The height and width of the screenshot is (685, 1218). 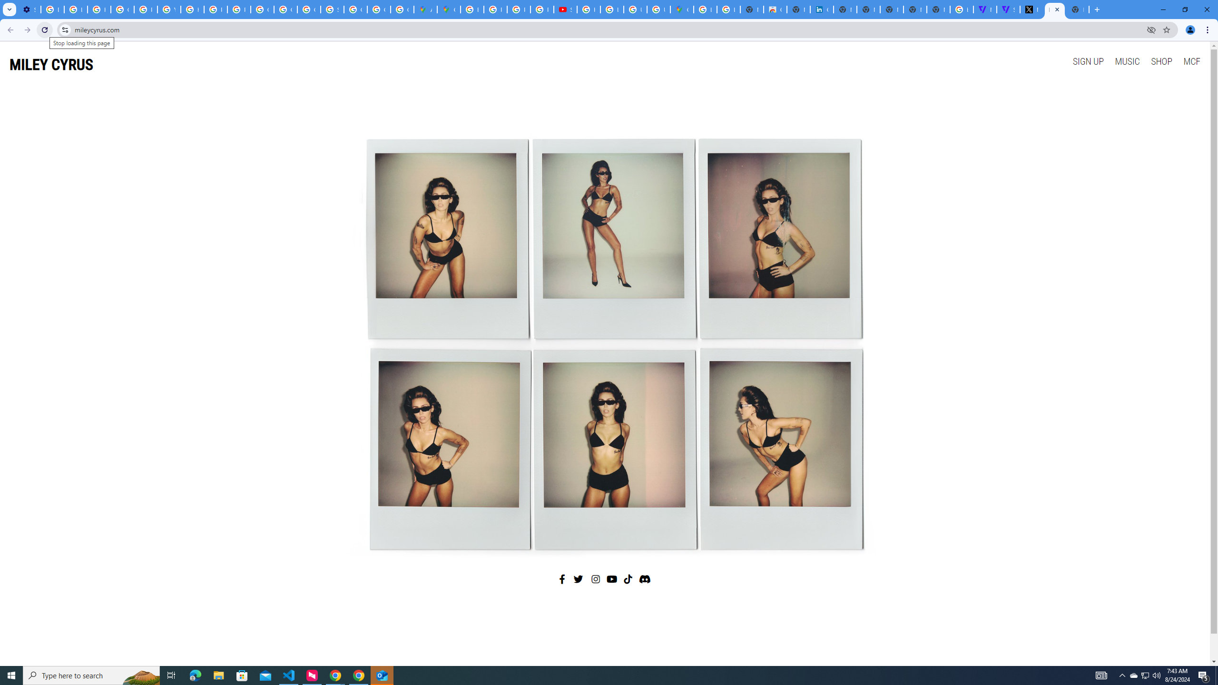 I want to click on How Chrome protects your passwords - Google Chrome Help, so click(x=588, y=10).